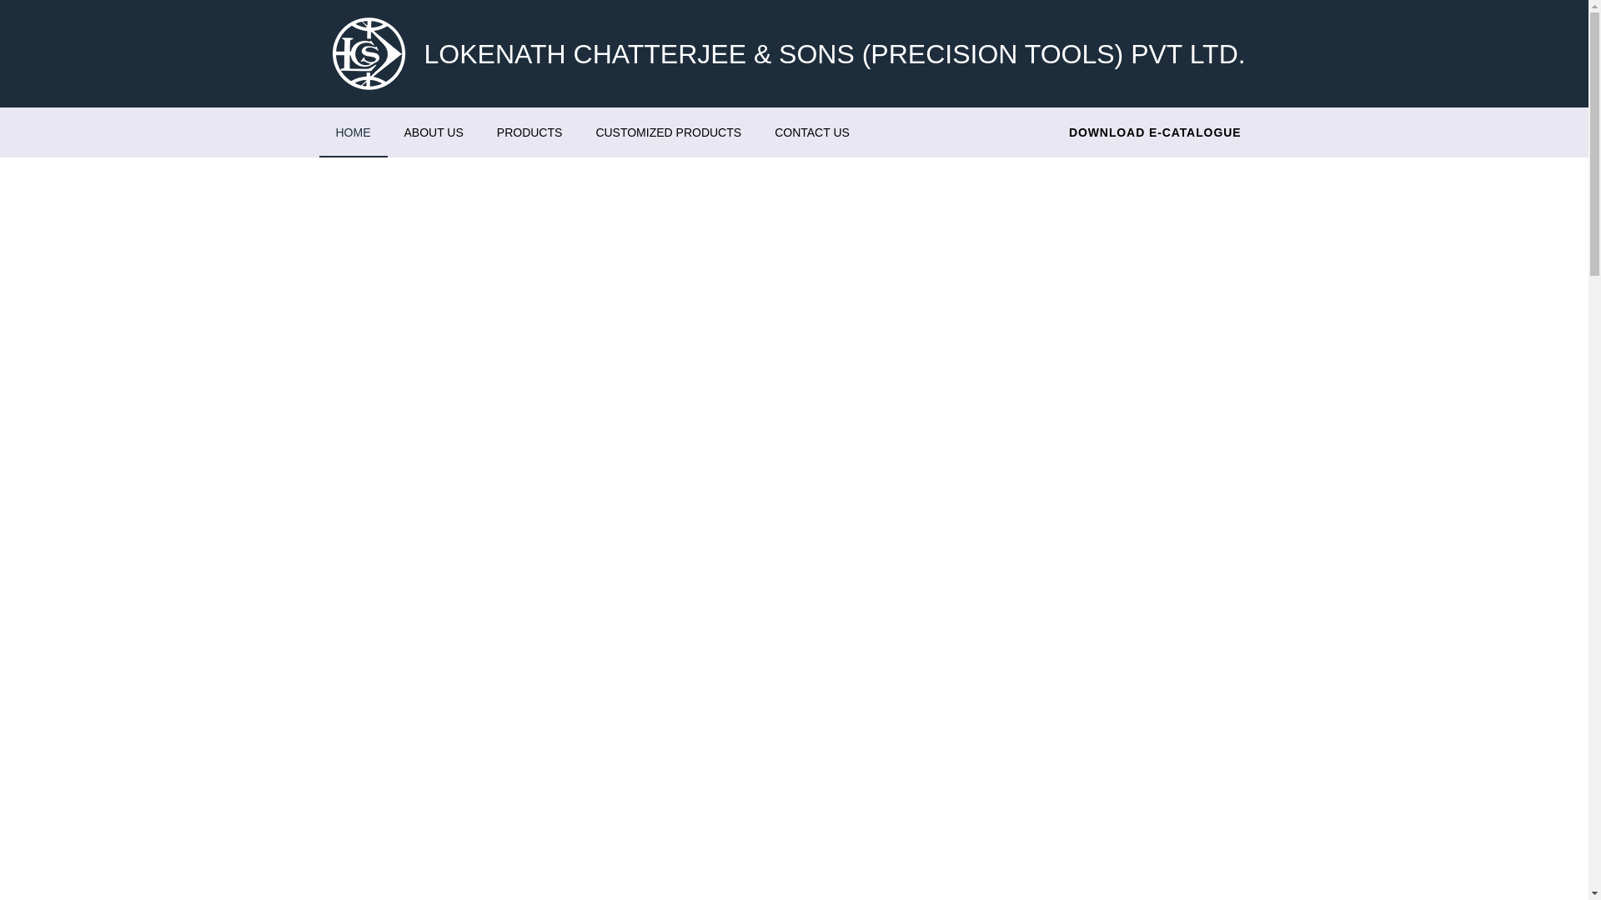 The width and height of the screenshot is (1601, 900). Describe the element at coordinates (667, 132) in the screenshot. I see `CUSTOMIZED PRODUCTS` at that location.